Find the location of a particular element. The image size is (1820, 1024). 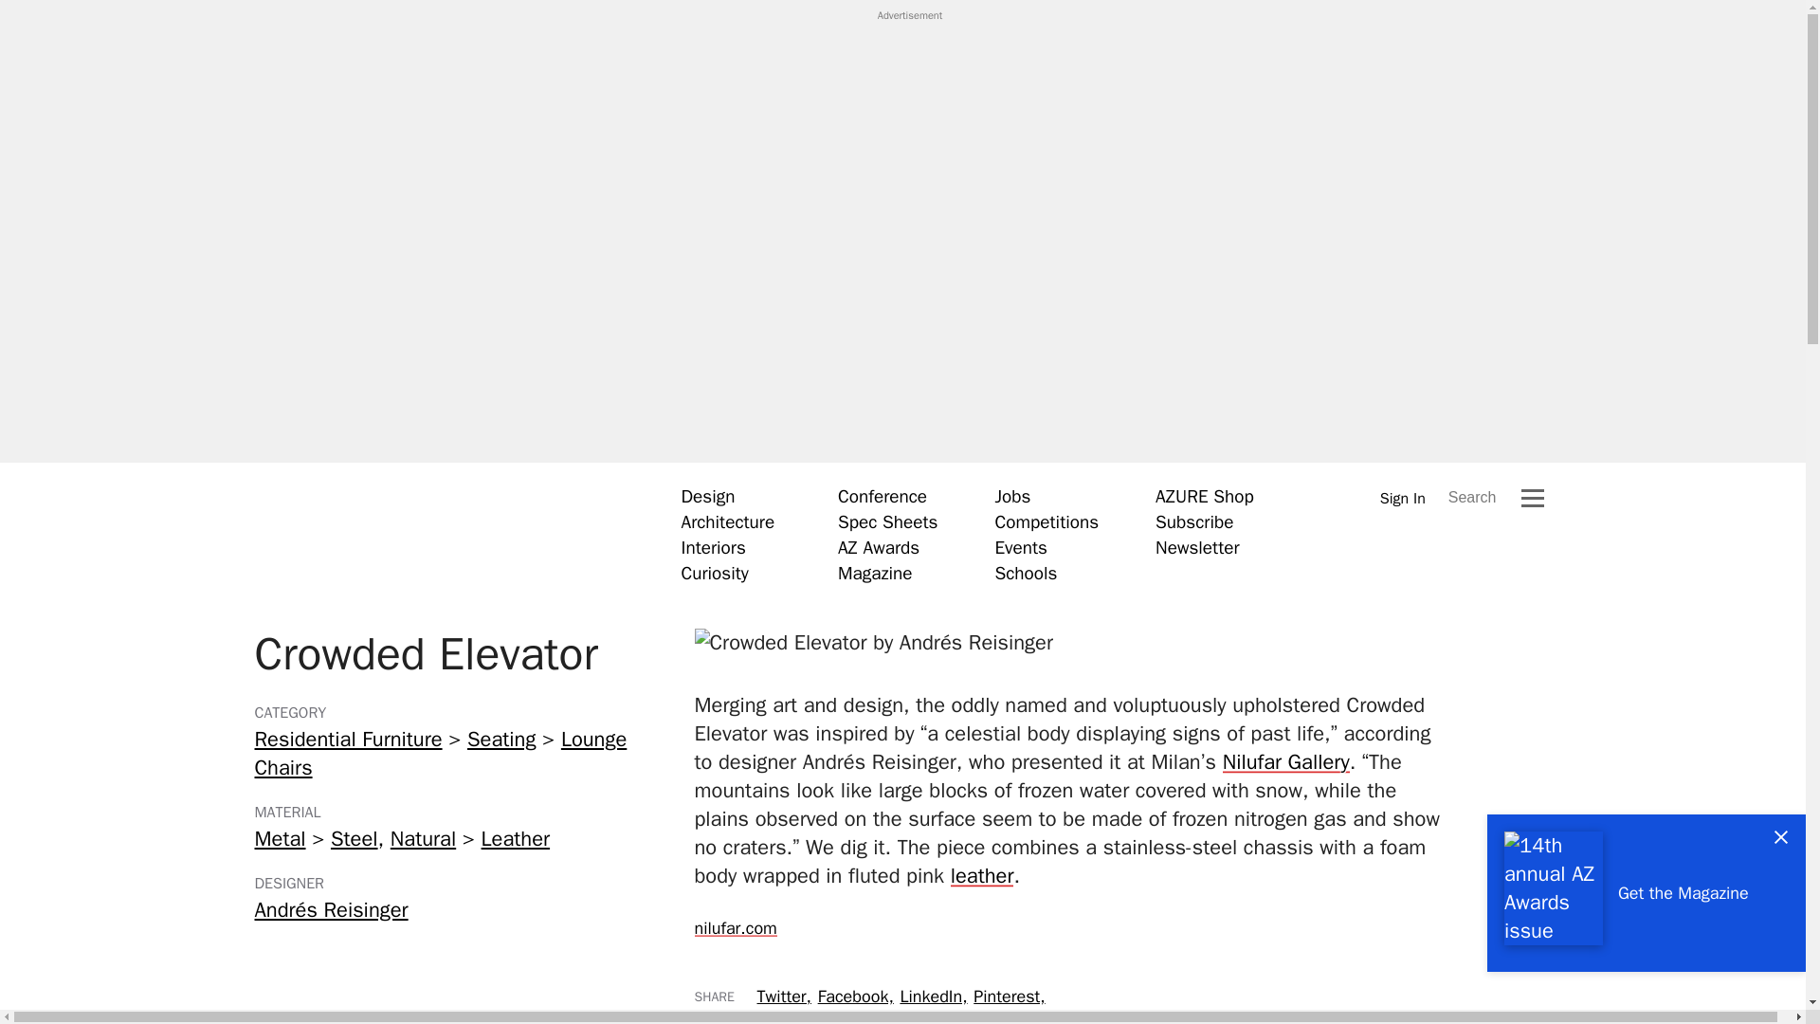

Newsletter is located at coordinates (1197, 547).